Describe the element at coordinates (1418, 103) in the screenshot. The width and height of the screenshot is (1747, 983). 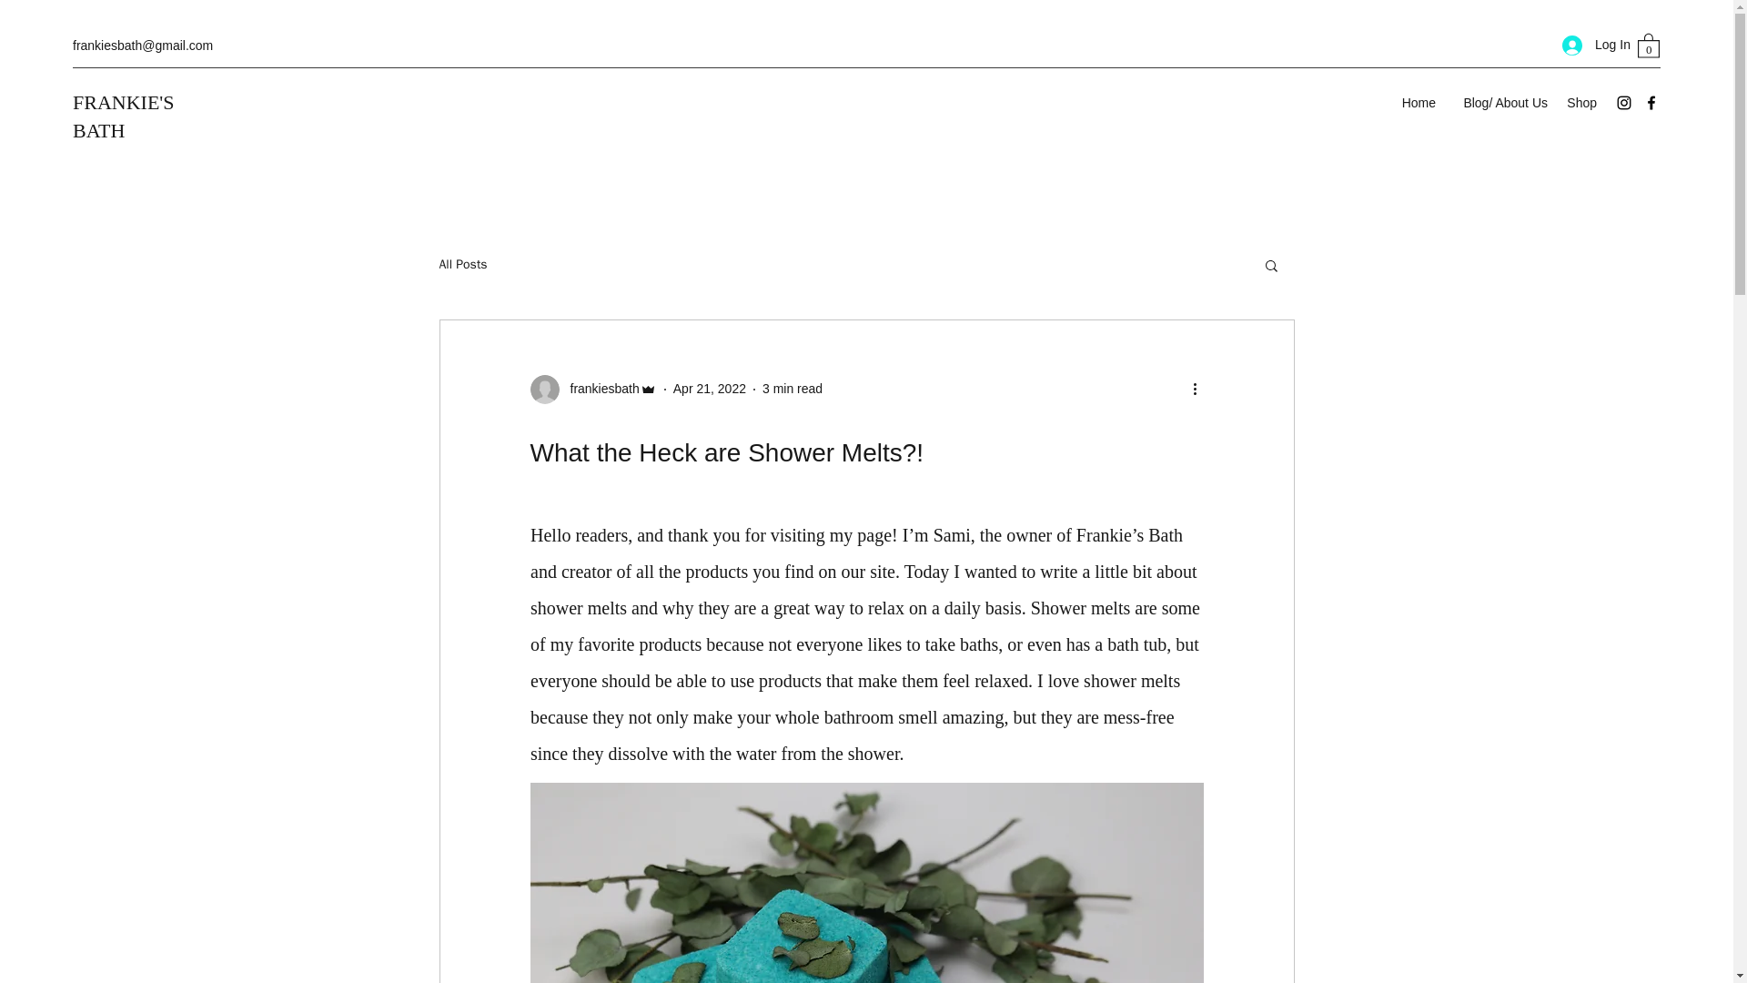
I see `Home` at that location.